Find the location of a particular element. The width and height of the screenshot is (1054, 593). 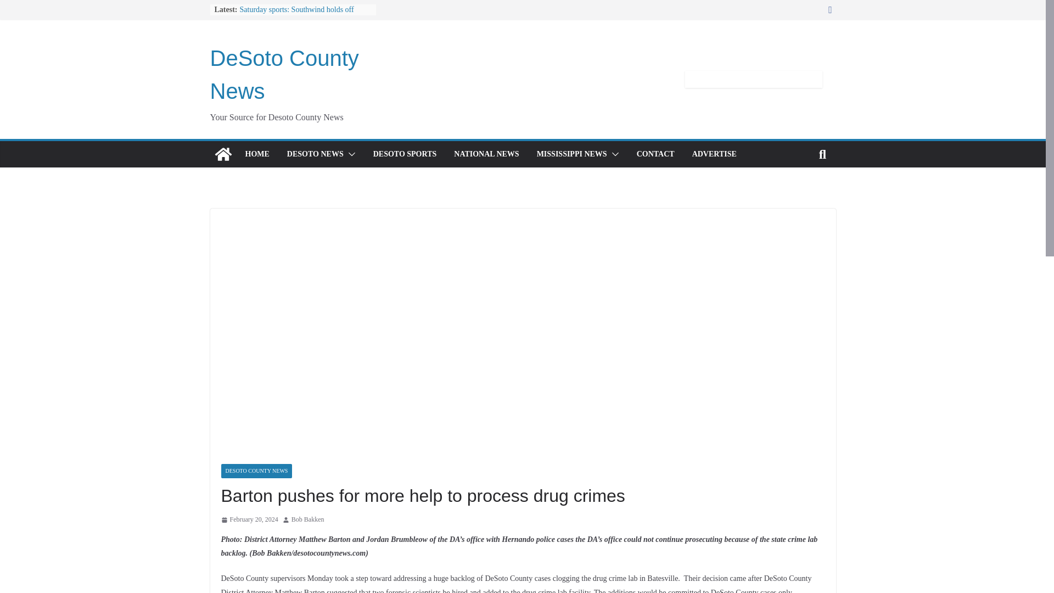

ADVERTISE is located at coordinates (715, 154).